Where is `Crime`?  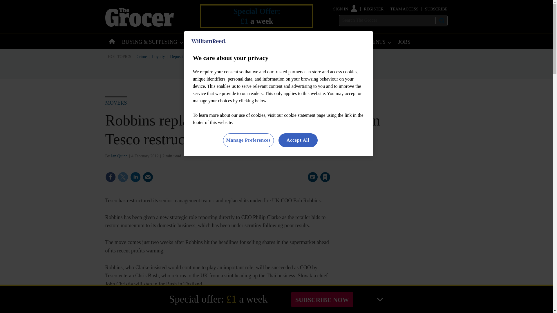
Crime is located at coordinates (142, 56).